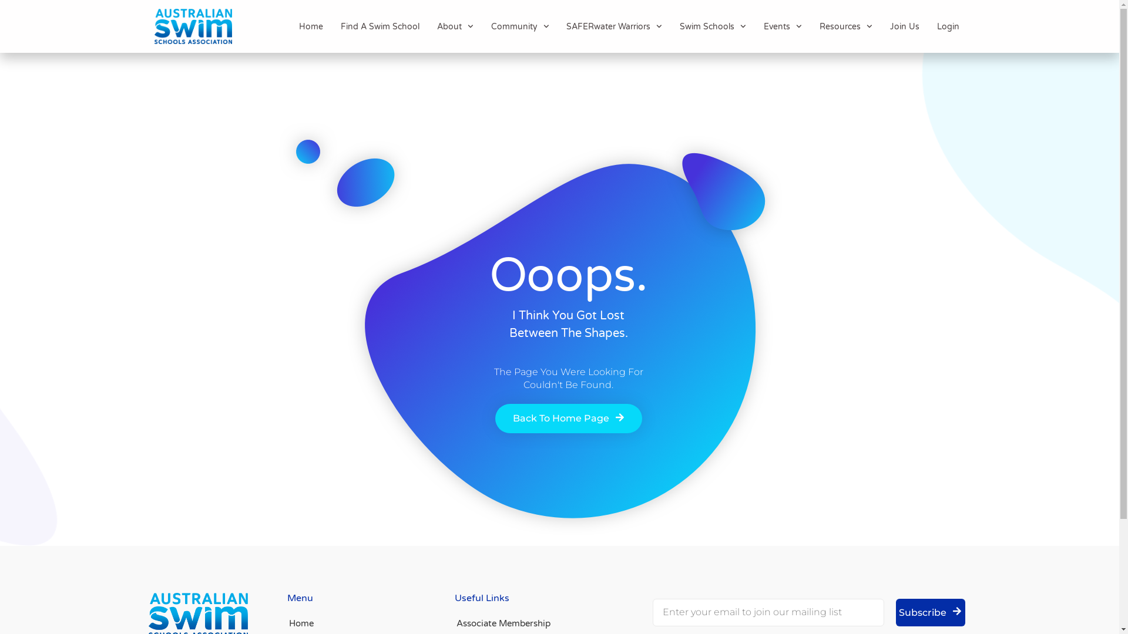 Image resolution: width=1128 pixels, height=634 pixels. Describe the element at coordinates (380, 27) in the screenshot. I see `Find A Swim School` at that location.